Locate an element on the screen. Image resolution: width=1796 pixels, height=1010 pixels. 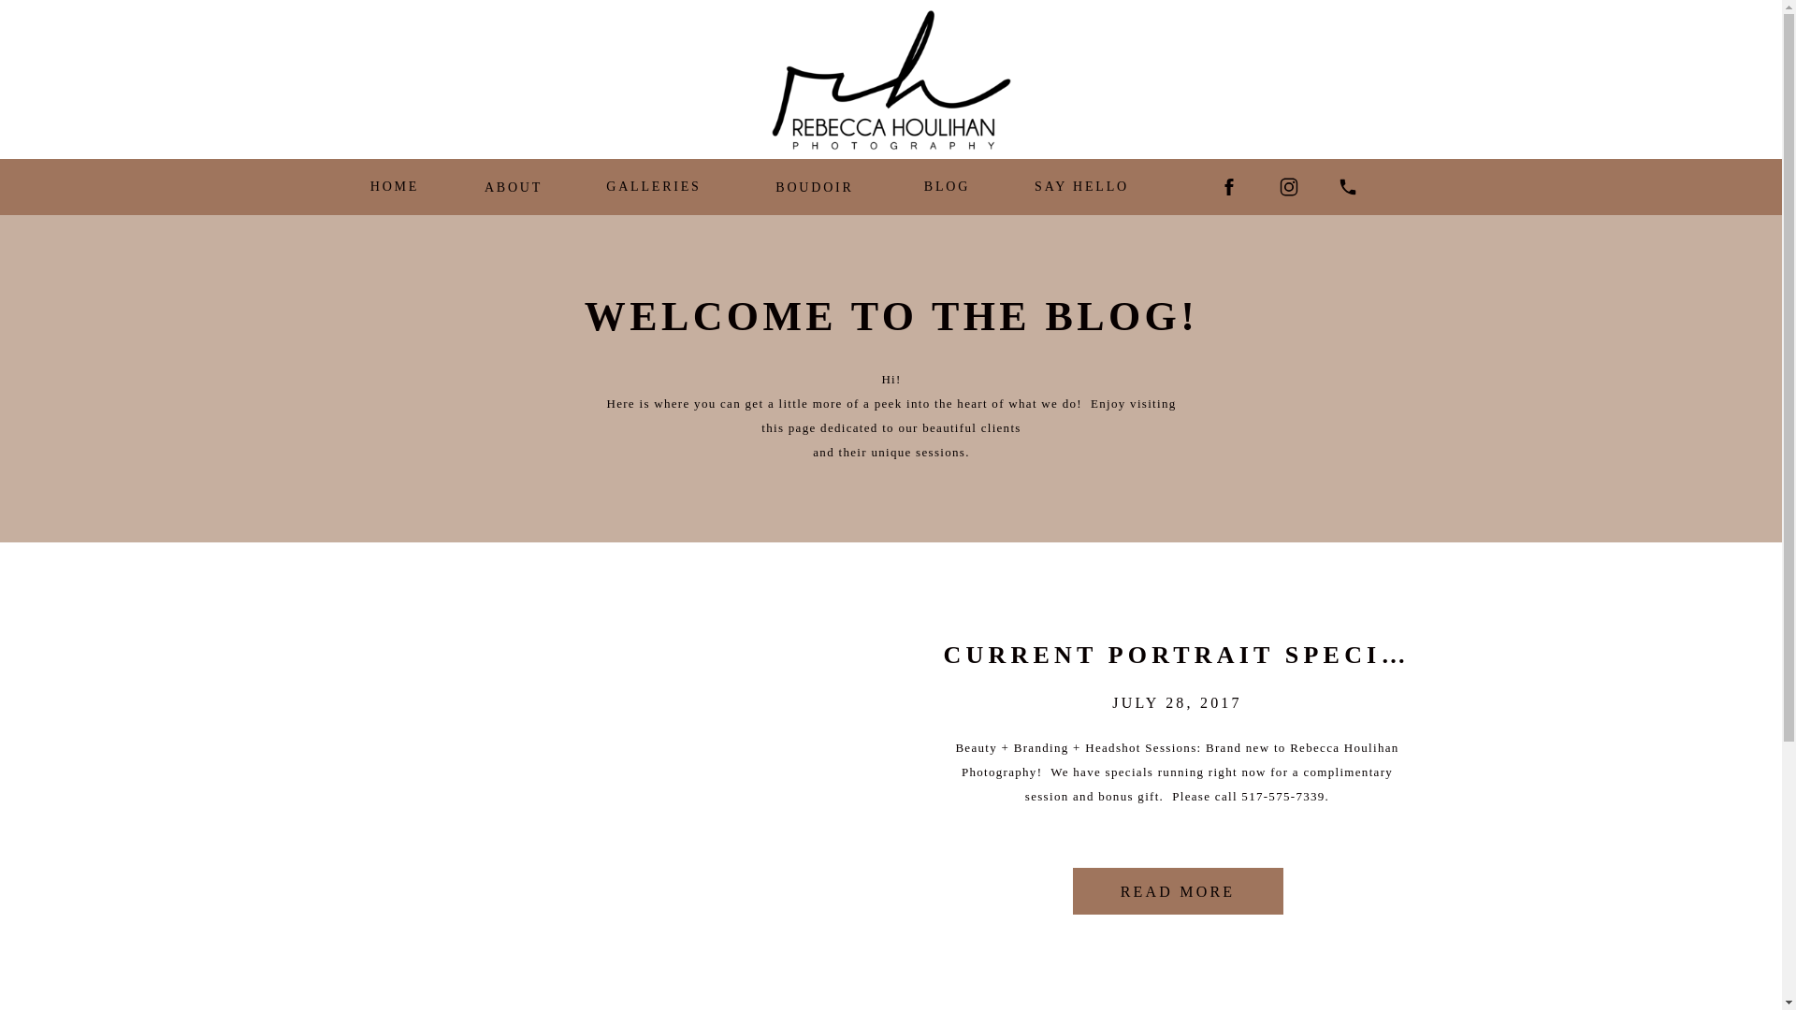
BOUDOIR is located at coordinates (815, 187).